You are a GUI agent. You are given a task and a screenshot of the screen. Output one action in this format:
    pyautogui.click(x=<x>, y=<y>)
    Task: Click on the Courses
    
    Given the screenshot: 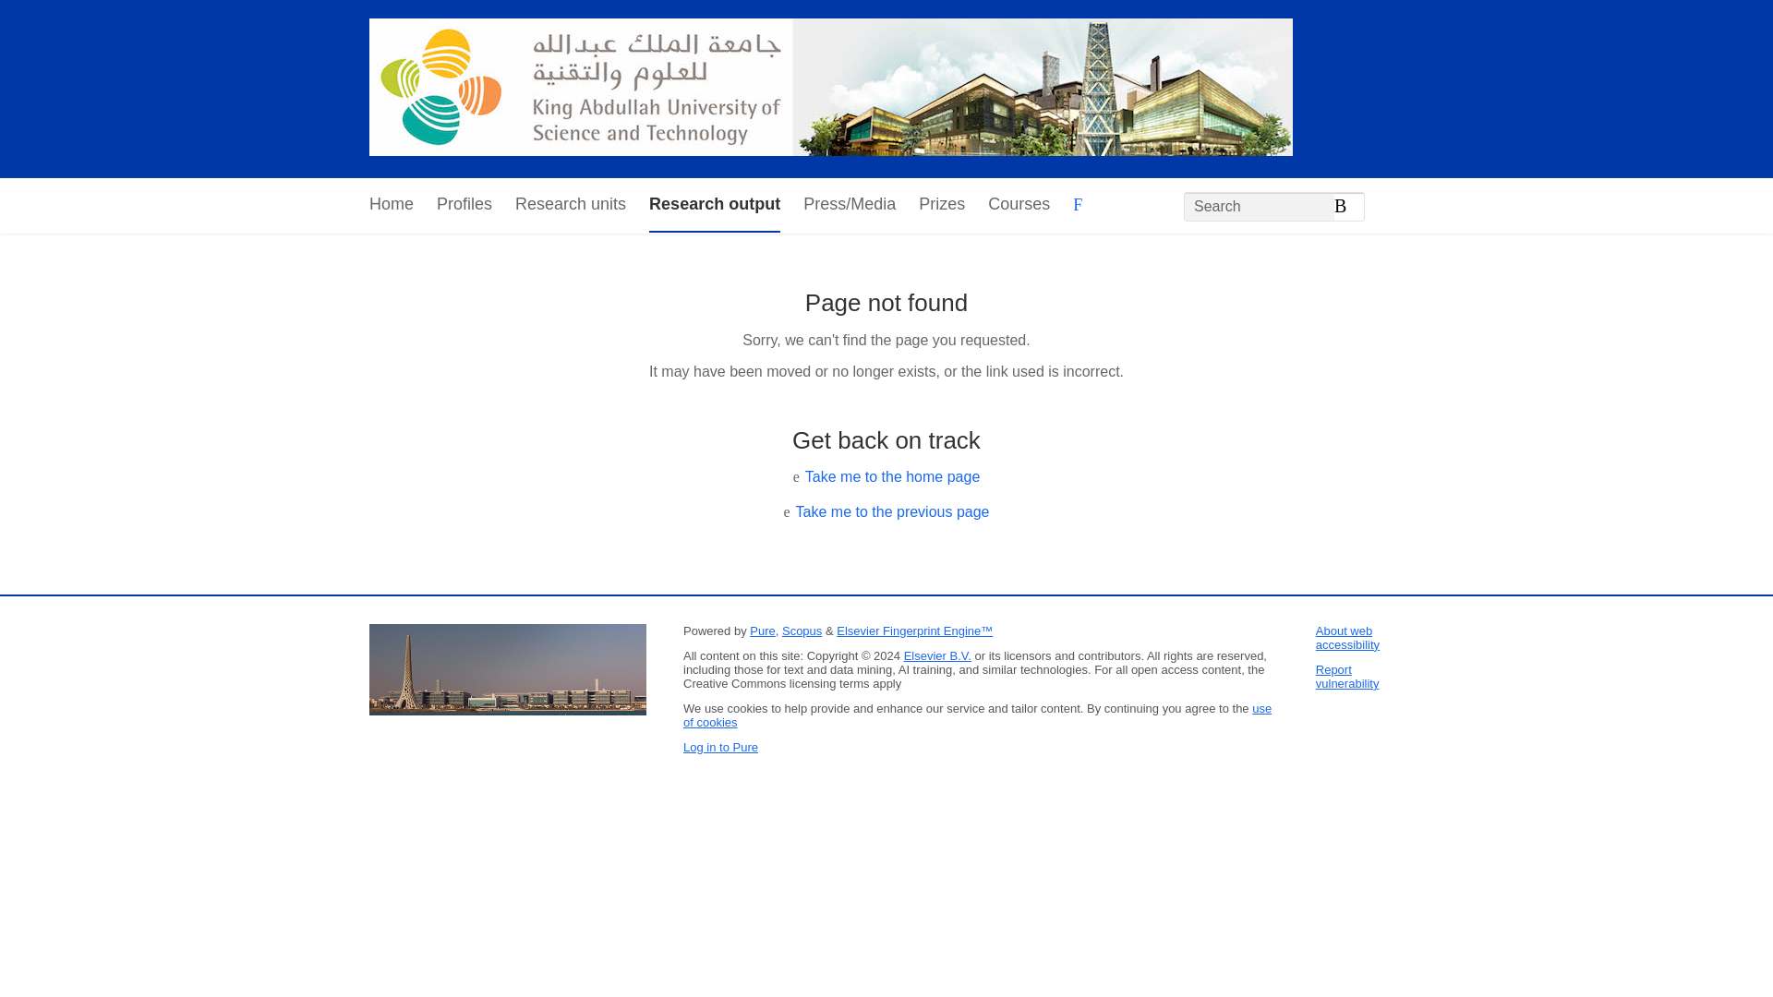 What is the action you would take?
    pyautogui.click(x=1018, y=205)
    